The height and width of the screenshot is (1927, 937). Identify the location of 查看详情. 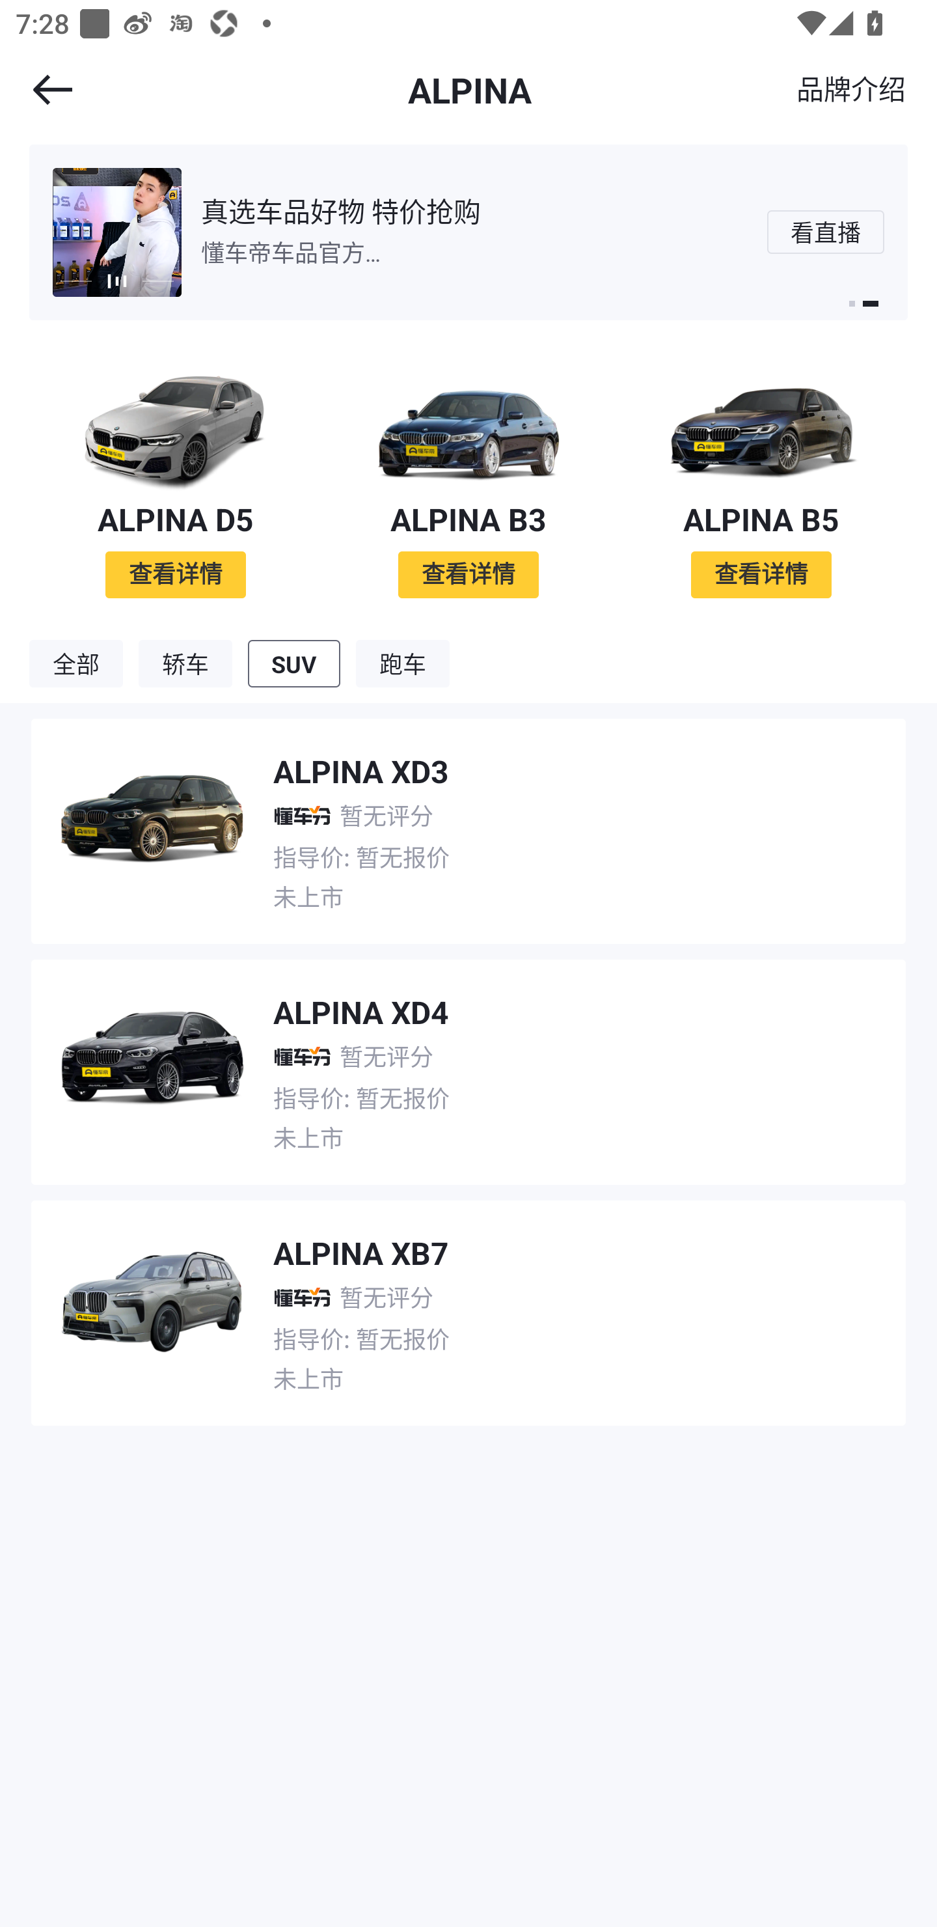
(468, 574).